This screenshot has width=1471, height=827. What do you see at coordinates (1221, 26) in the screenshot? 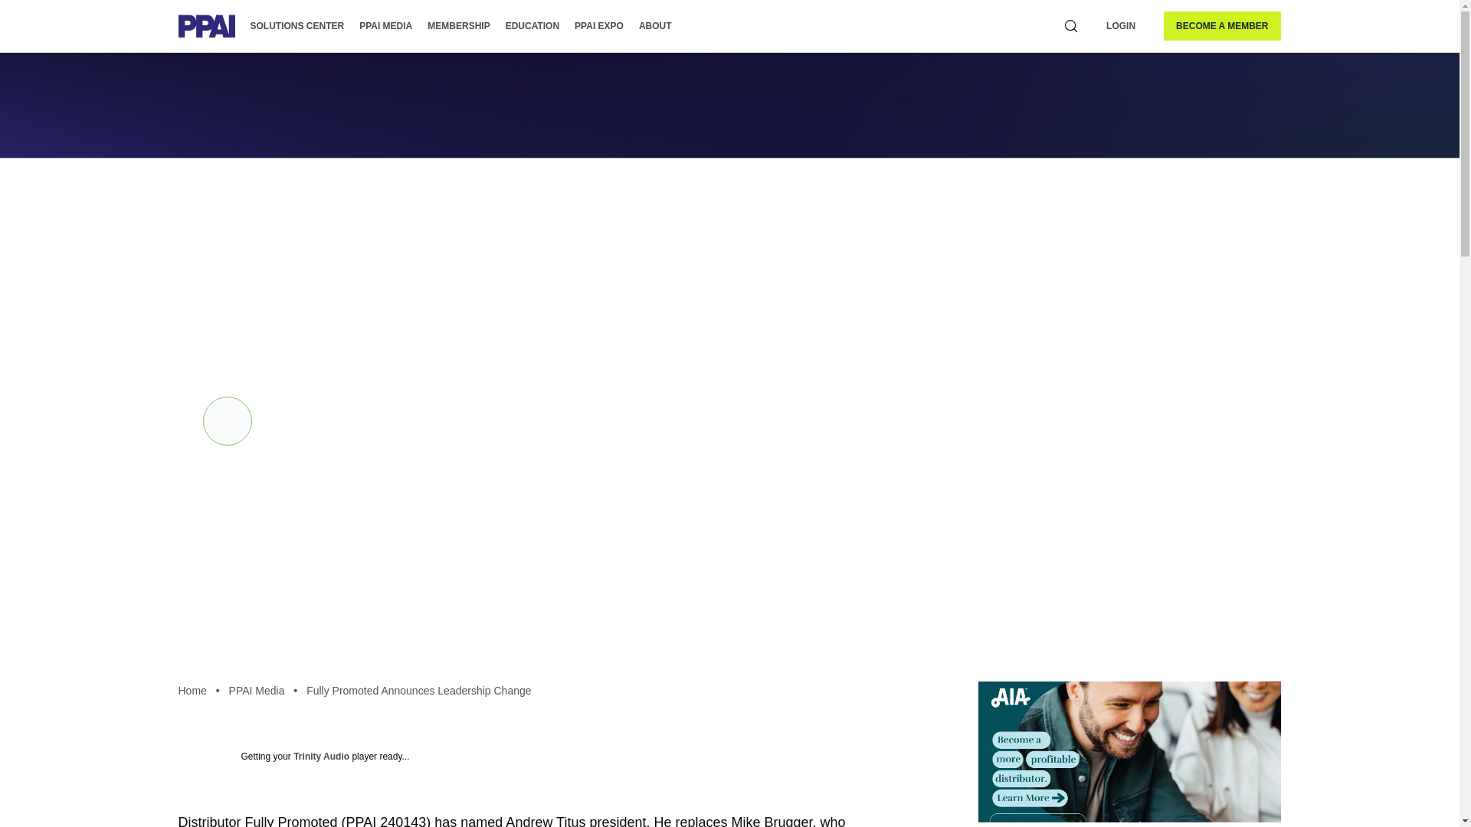
I see `BECOME A MEMBER` at bounding box center [1221, 26].